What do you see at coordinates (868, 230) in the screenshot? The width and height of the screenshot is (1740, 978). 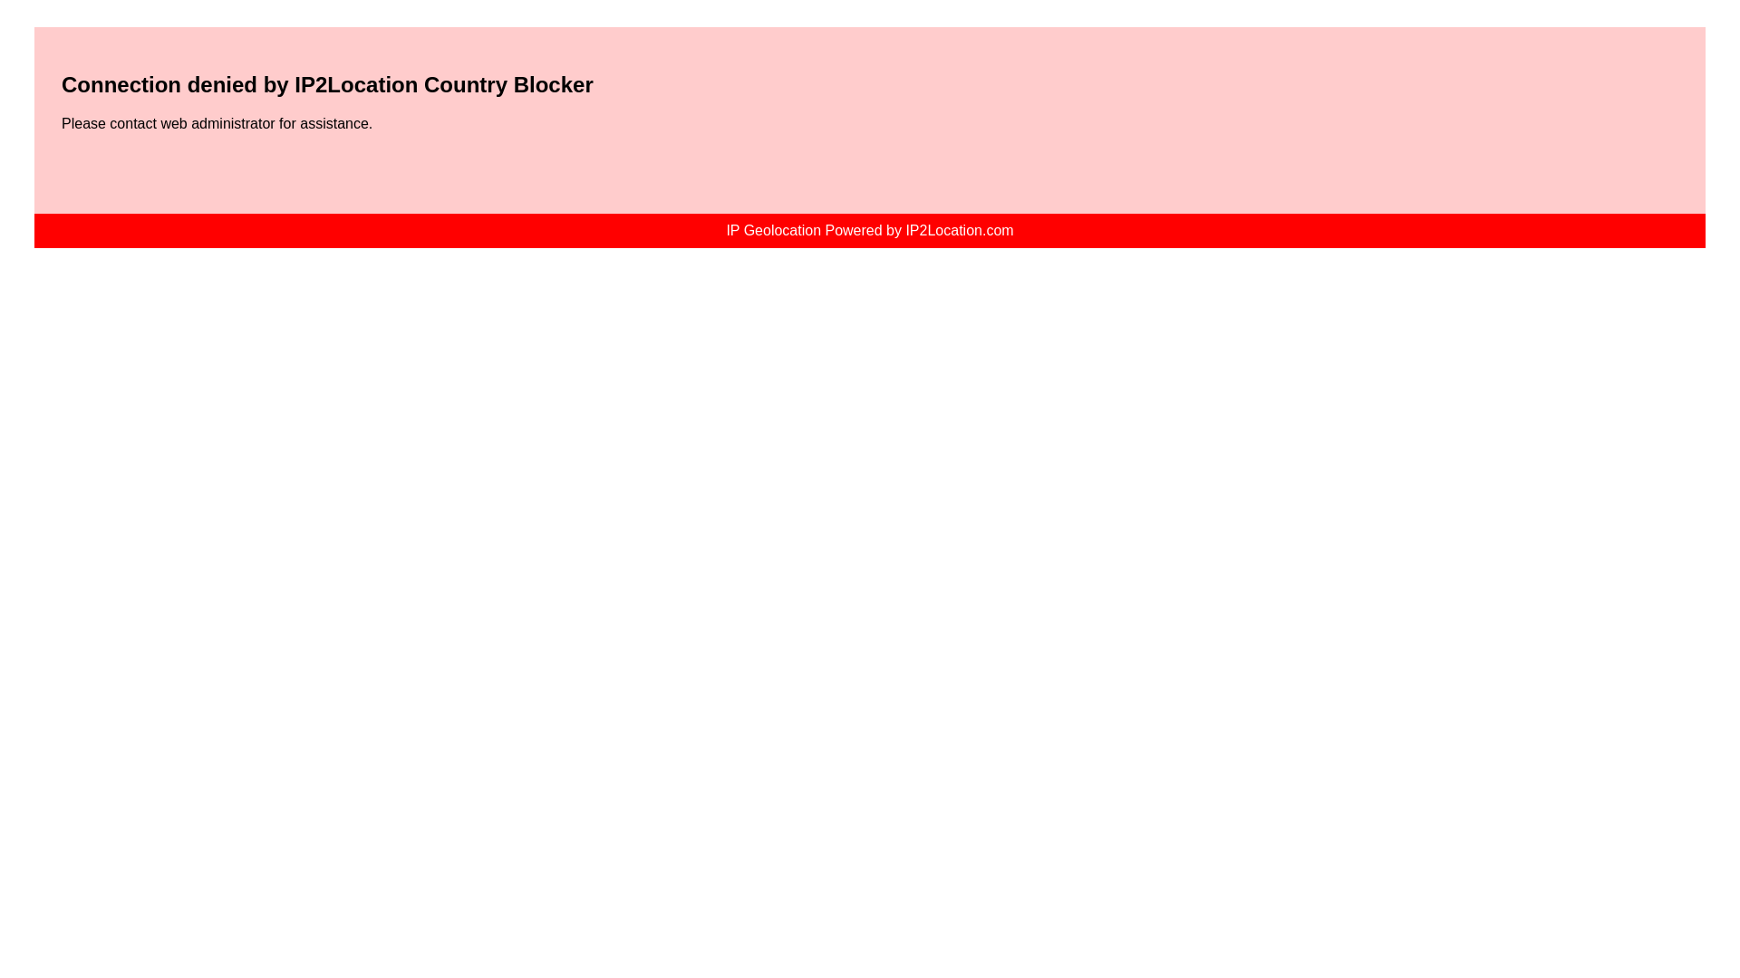 I see `IP Geolocation Powered by IP2Location.com` at bounding box center [868, 230].